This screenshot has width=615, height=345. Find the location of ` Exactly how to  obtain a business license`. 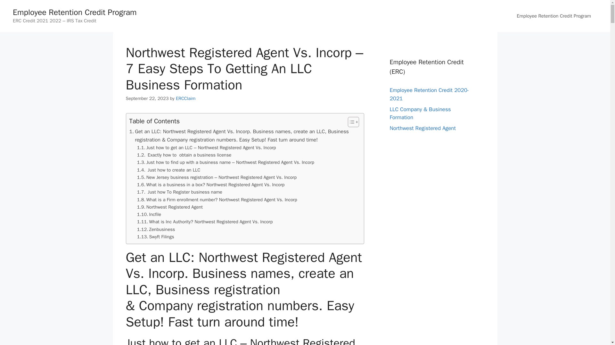

 Exactly how to  obtain a business license is located at coordinates (184, 155).